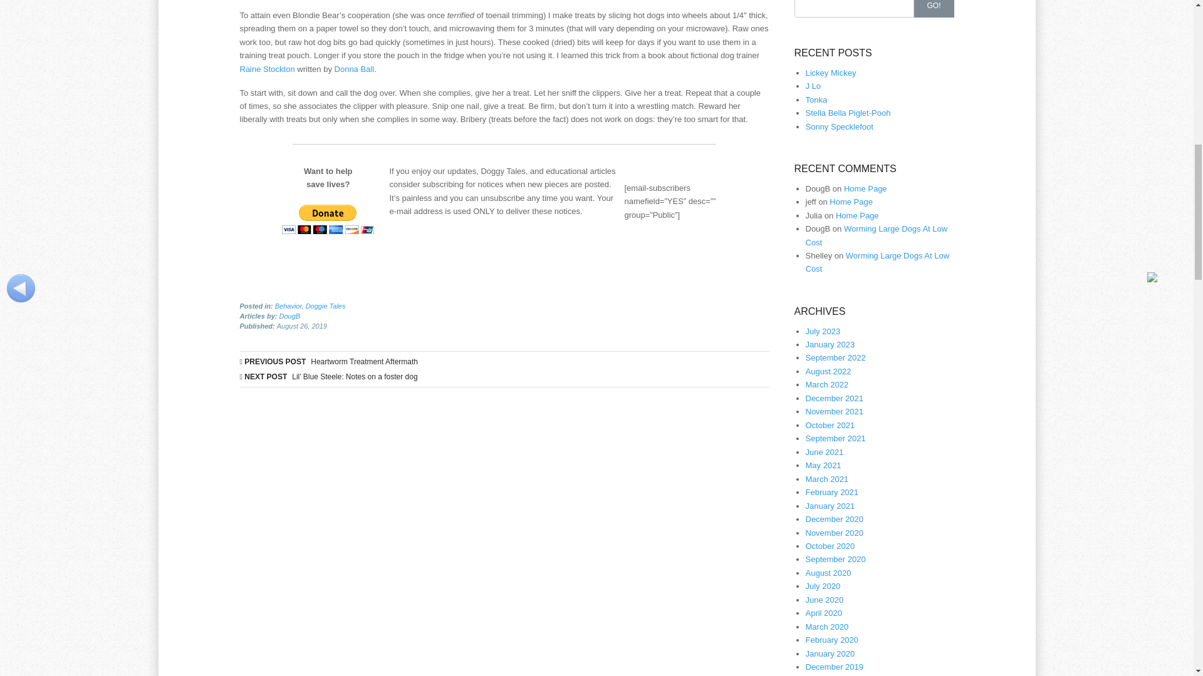 The height and width of the screenshot is (676, 1203). What do you see at coordinates (504, 361) in the screenshot?
I see `PREVIOUS POSTHeartworm Treatment Aftermath` at bounding box center [504, 361].